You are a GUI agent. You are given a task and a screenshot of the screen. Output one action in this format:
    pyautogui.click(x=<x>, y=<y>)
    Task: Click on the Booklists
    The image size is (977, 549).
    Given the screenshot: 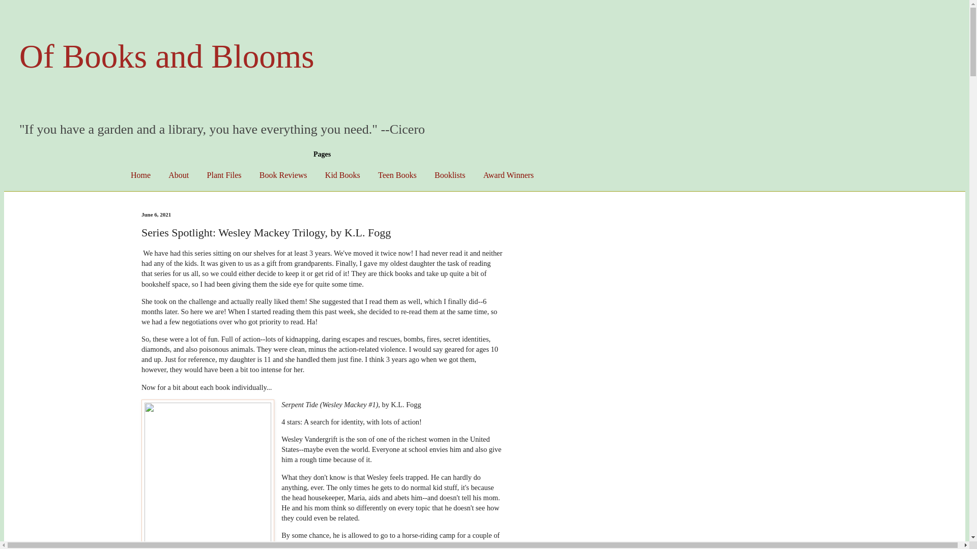 What is the action you would take?
    pyautogui.click(x=449, y=175)
    